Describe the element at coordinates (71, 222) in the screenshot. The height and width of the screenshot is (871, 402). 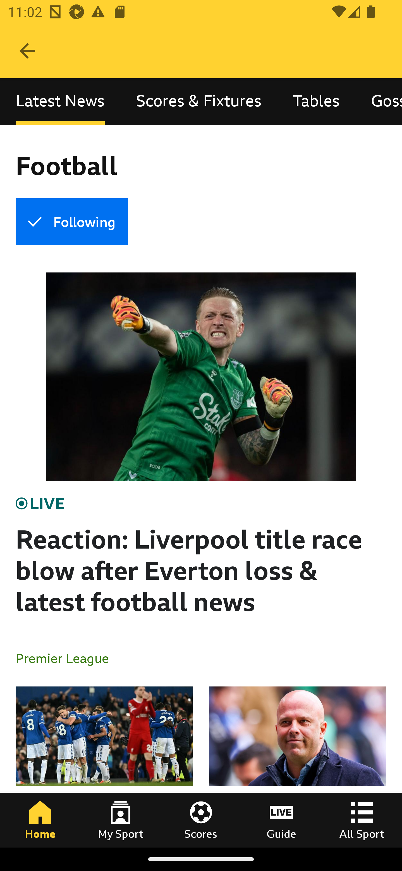
I see `Following Football Following` at that location.